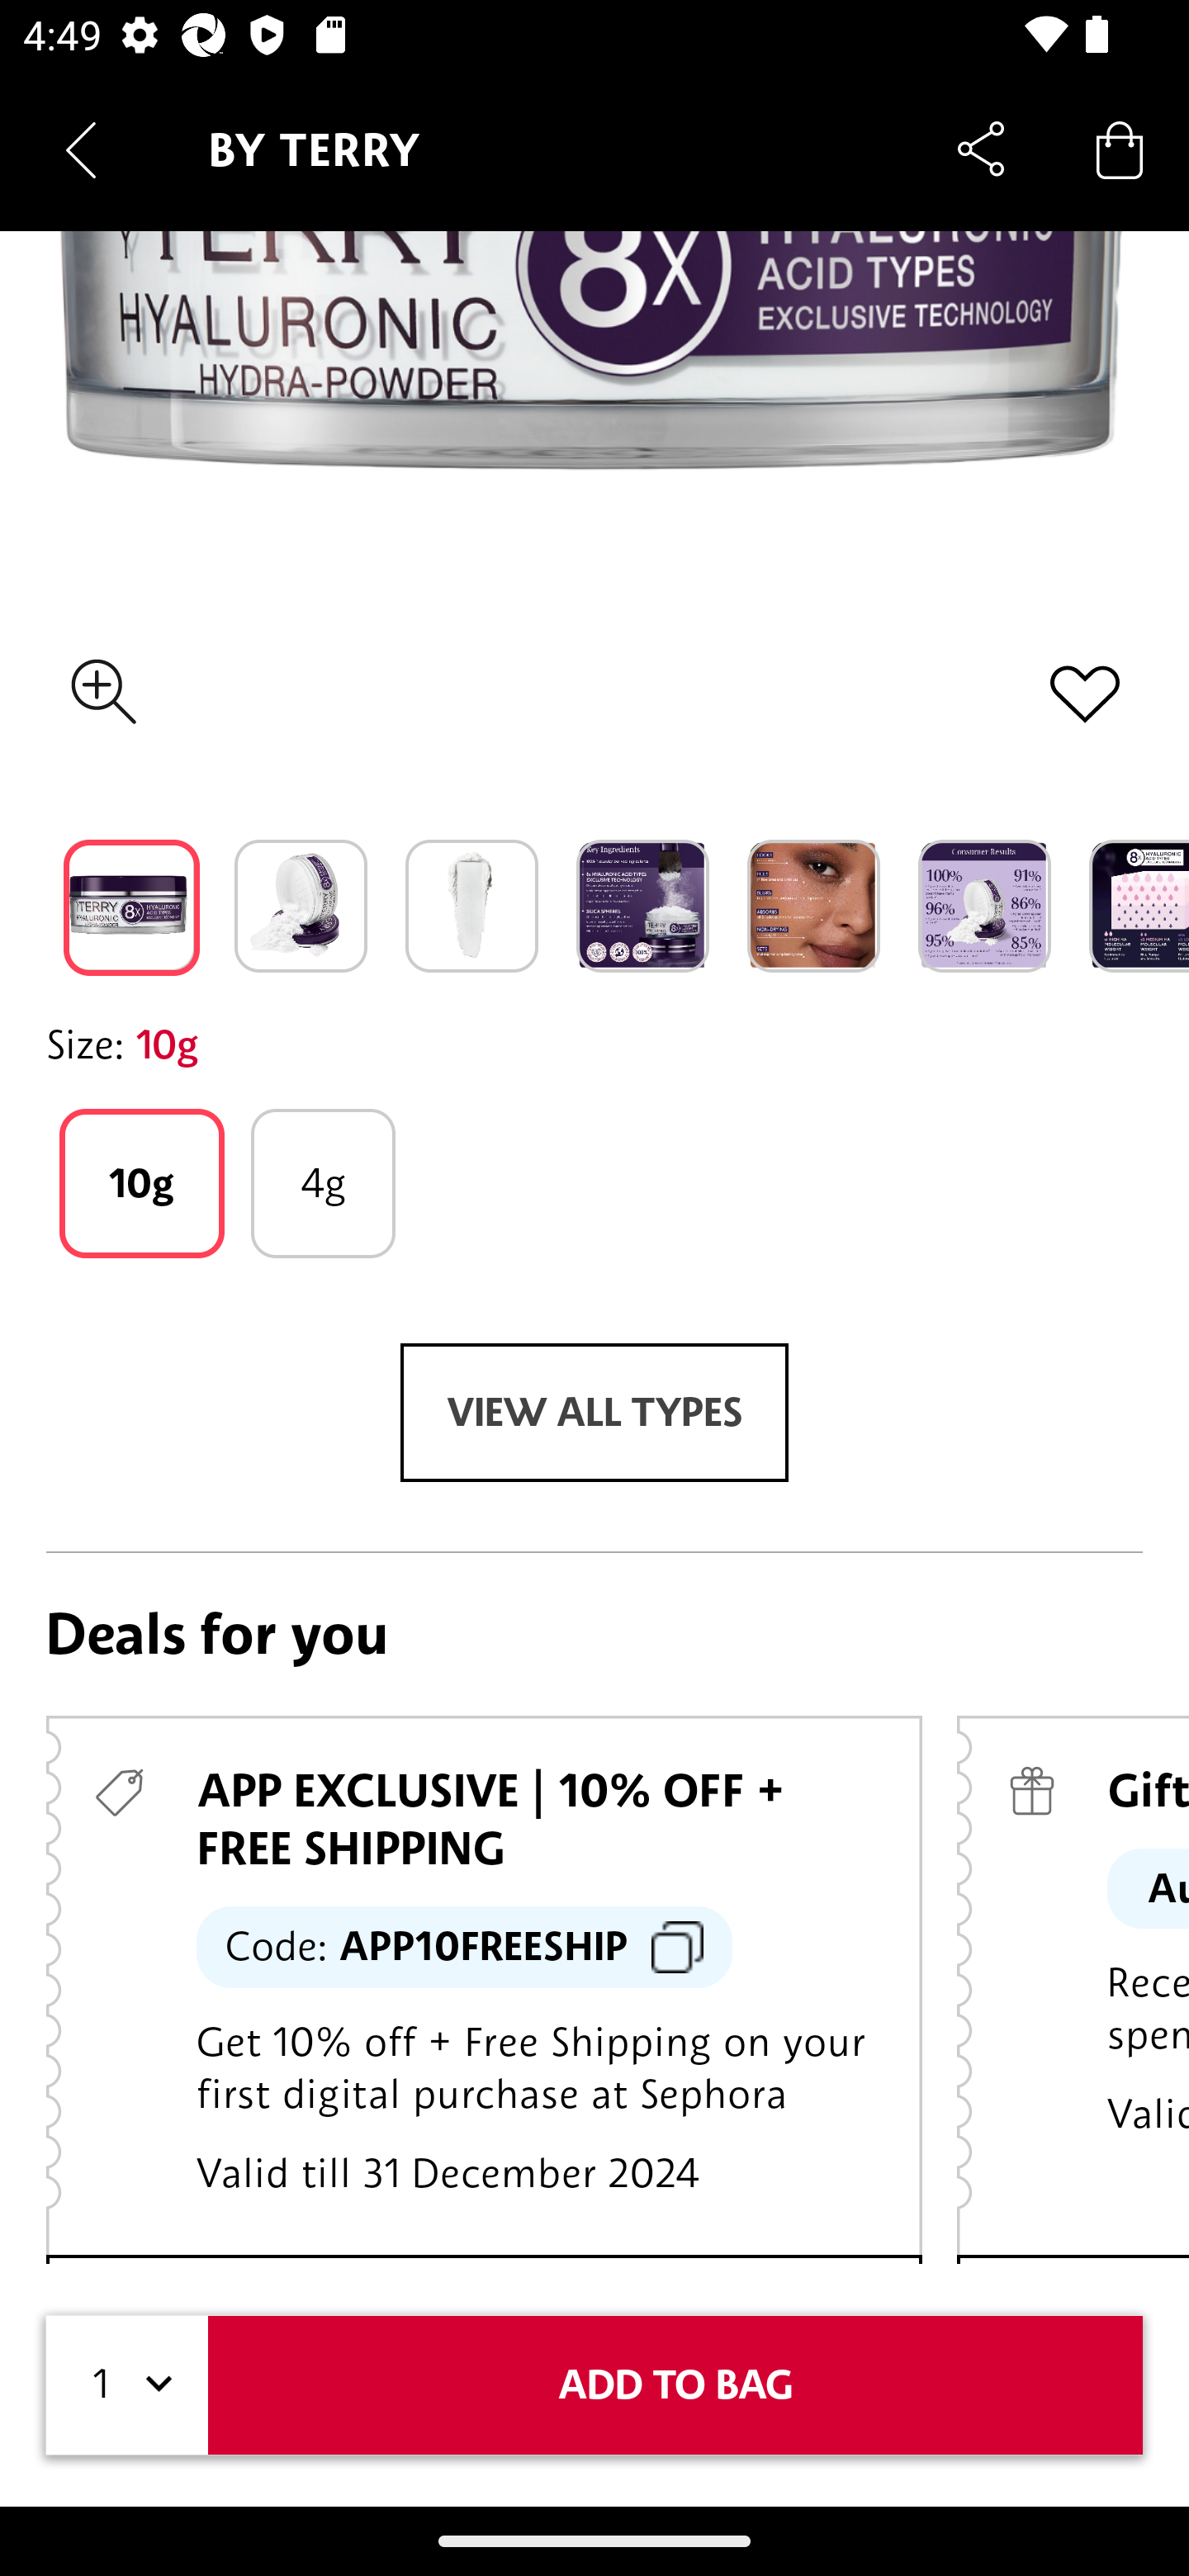 Image resolution: width=1189 pixels, height=2576 pixels. What do you see at coordinates (142, 1182) in the screenshot?
I see `10g` at bounding box center [142, 1182].